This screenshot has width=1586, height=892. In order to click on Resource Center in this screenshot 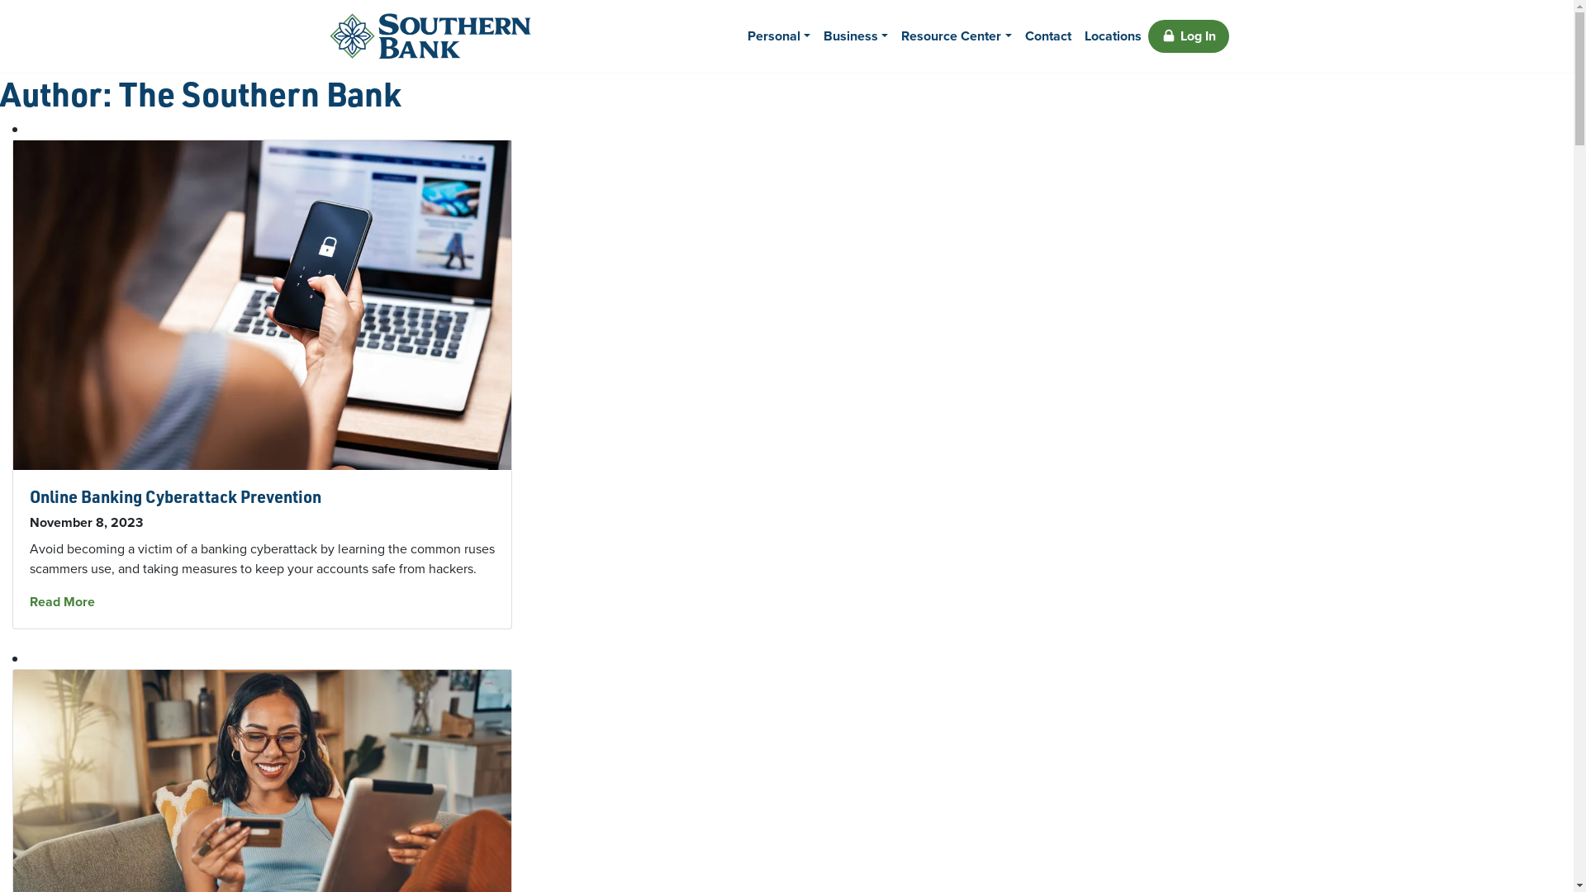, I will do `click(957, 36)`.